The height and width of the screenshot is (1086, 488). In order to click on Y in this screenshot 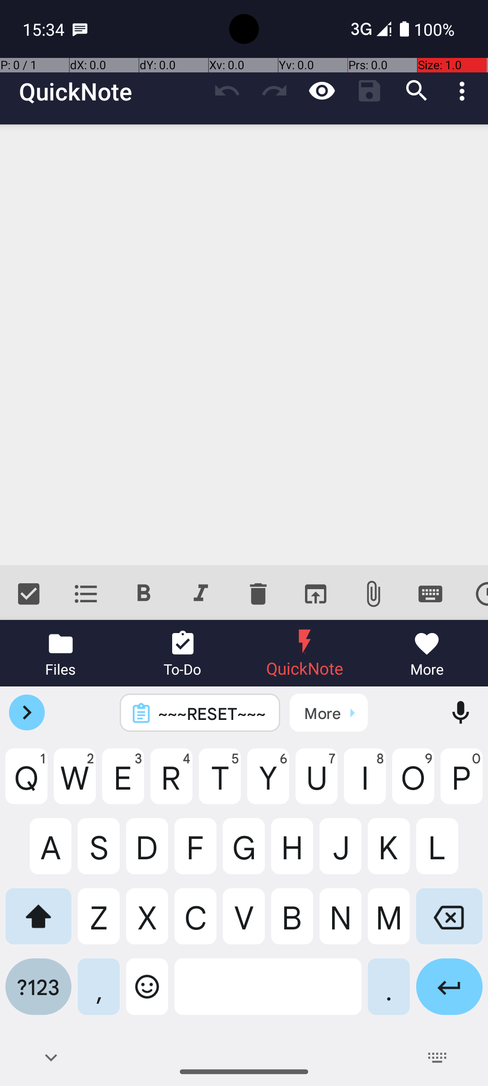, I will do `click(268, 783)`.